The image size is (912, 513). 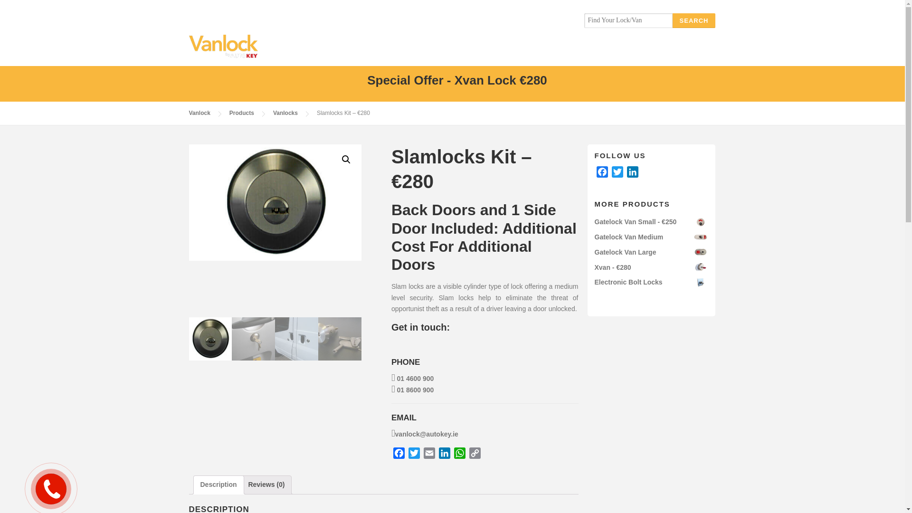 What do you see at coordinates (612, 48) in the screenshot?
I see `SKYBRAKE` at bounding box center [612, 48].